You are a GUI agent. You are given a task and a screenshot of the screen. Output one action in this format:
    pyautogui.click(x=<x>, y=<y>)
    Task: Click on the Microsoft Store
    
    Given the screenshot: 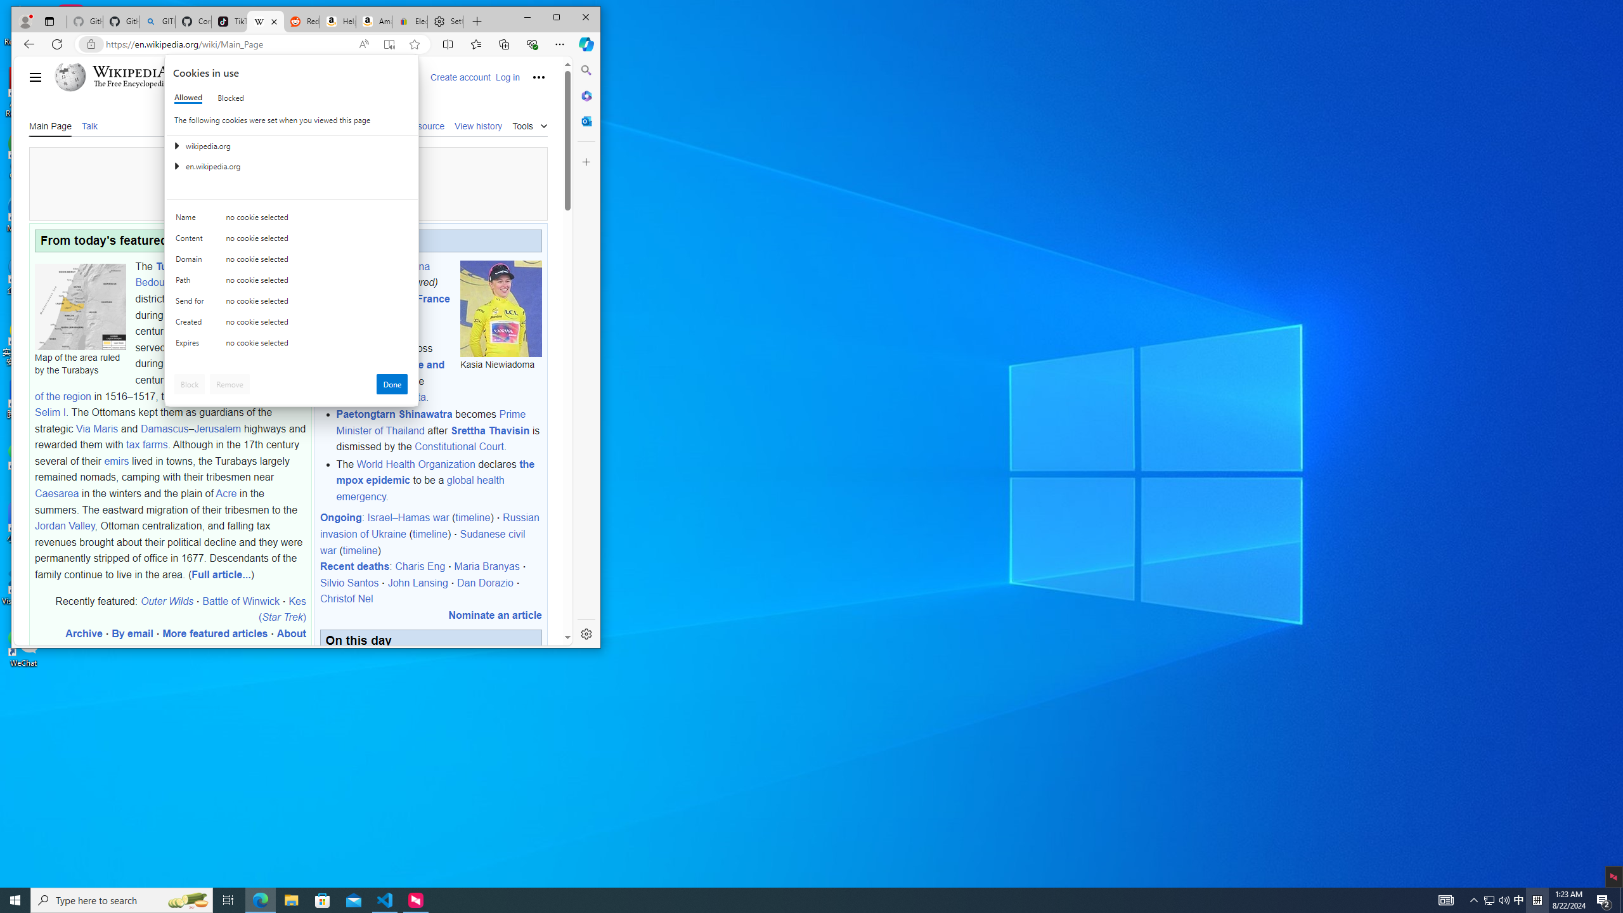 What is the action you would take?
    pyautogui.click(x=323, y=900)
    